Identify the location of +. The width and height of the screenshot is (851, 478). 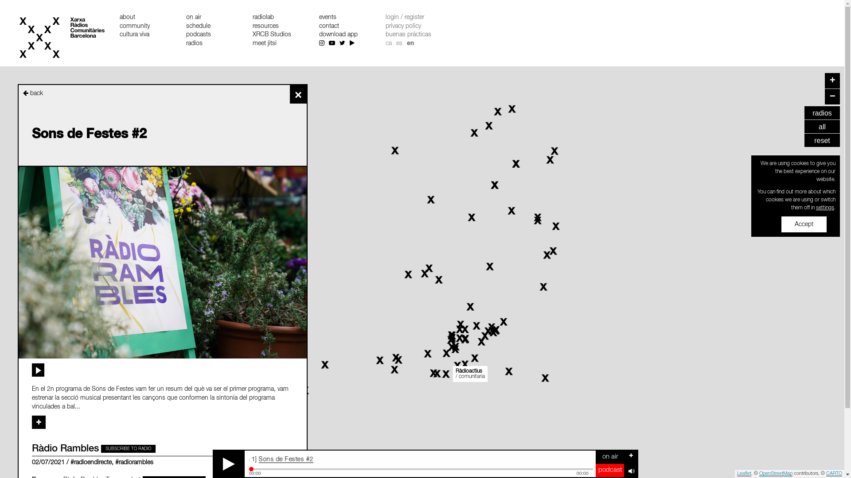
(832, 81).